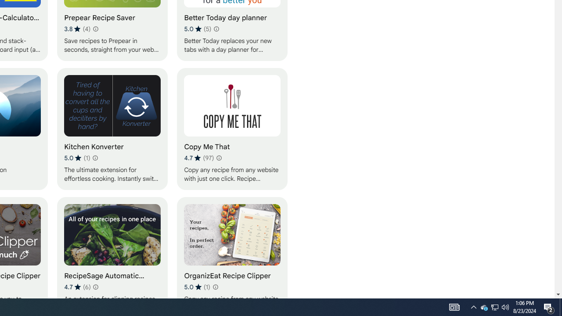  Describe the element at coordinates (219, 158) in the screenshot. I see `Learn more about results and reviews "Copy Me That"` at that location.